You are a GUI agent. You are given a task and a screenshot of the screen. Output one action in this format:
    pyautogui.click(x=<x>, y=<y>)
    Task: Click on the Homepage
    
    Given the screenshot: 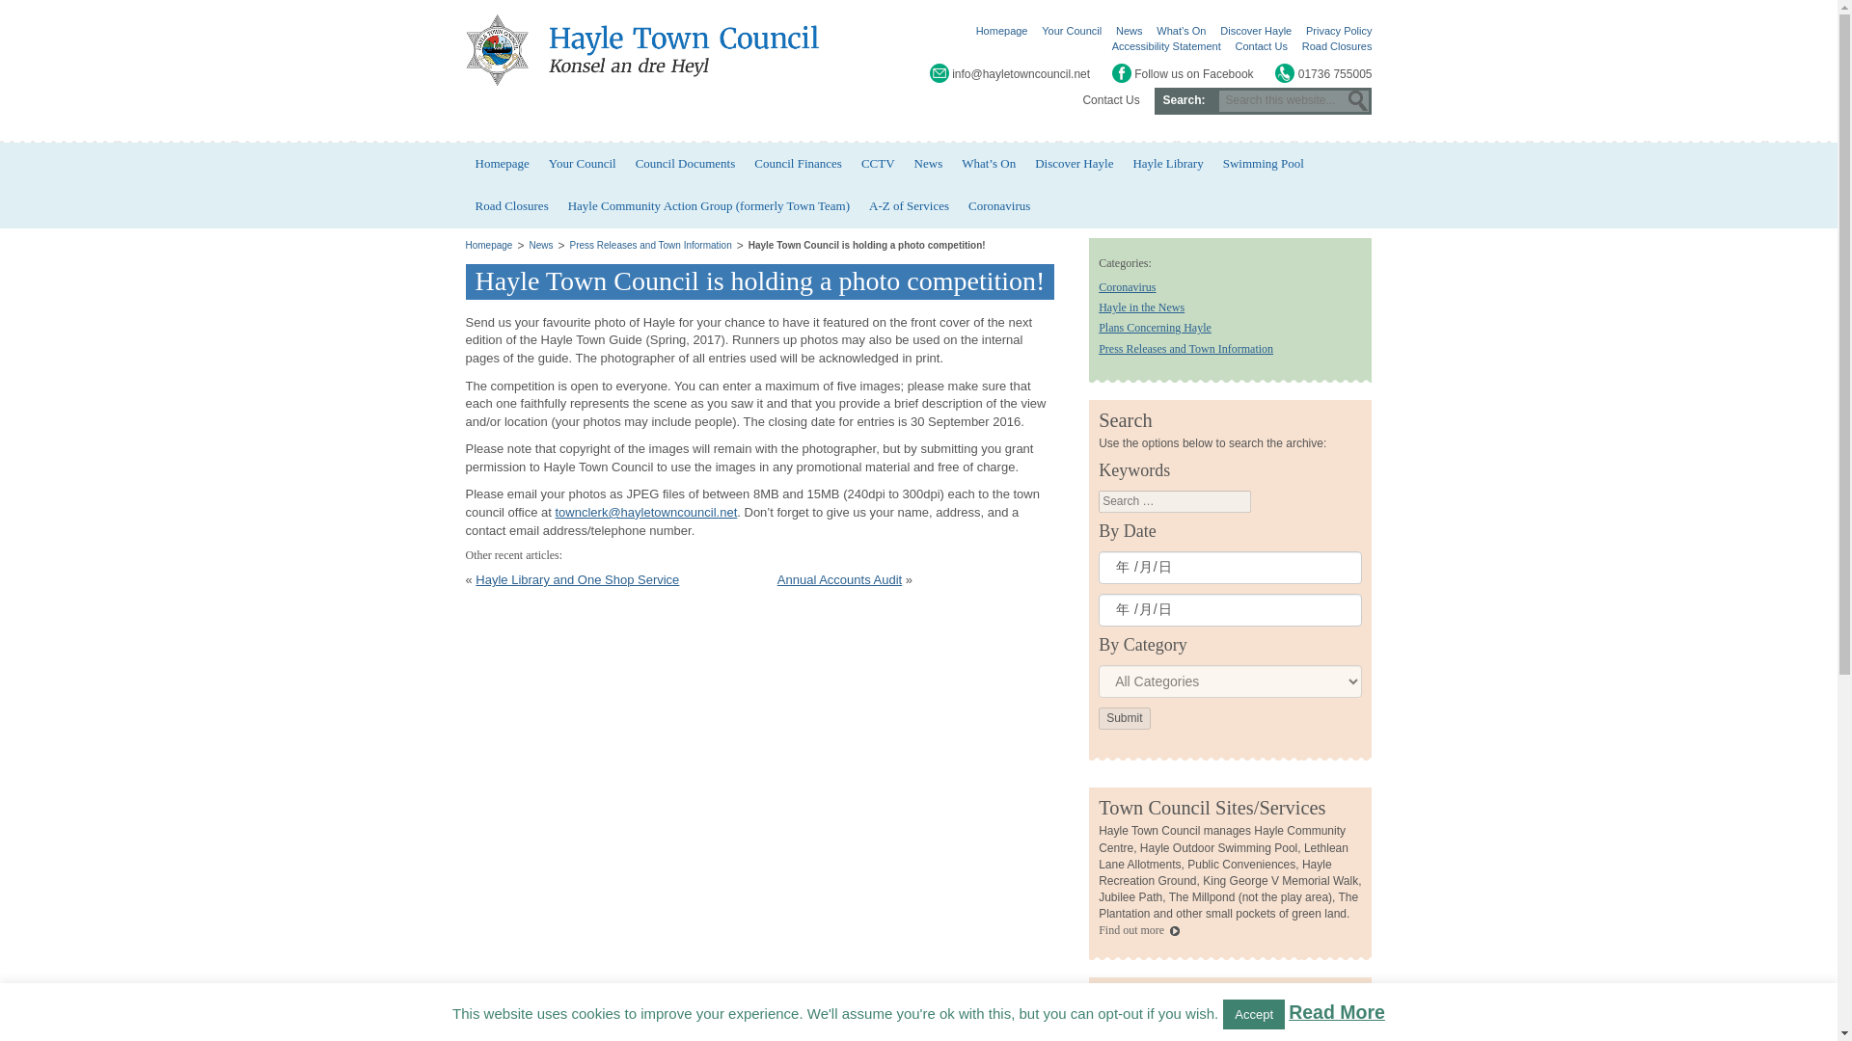 What is the action you would take?
    pyautogui.click(x=502, y=164)
    